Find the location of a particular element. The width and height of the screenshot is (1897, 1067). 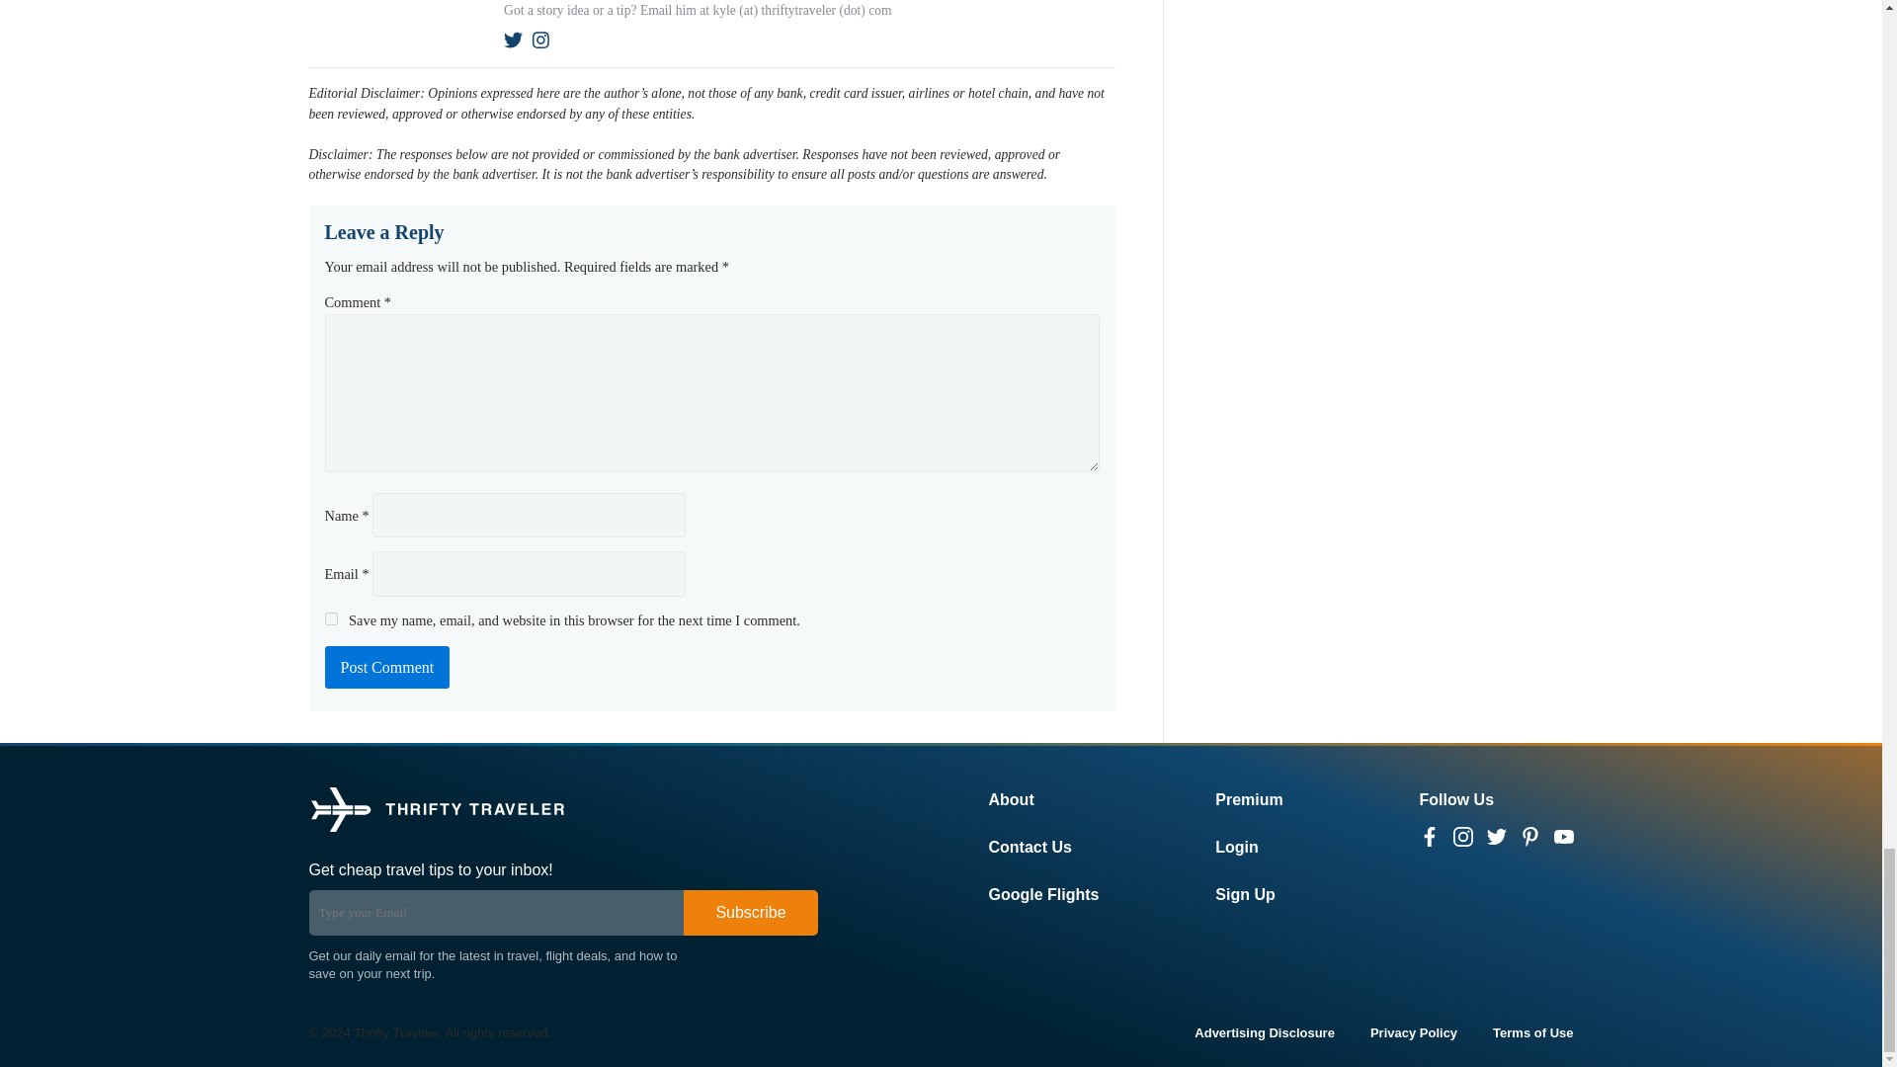

Youtube Logo Youtube Logo is located at coordinates (1563, 837).